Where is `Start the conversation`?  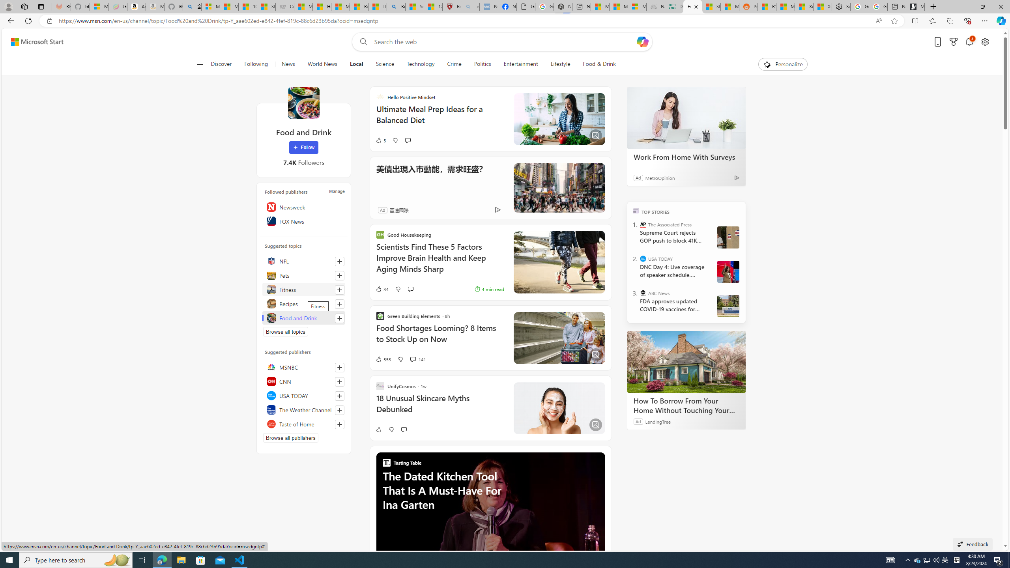
Start the conversation is located at coordinates (403, 430).